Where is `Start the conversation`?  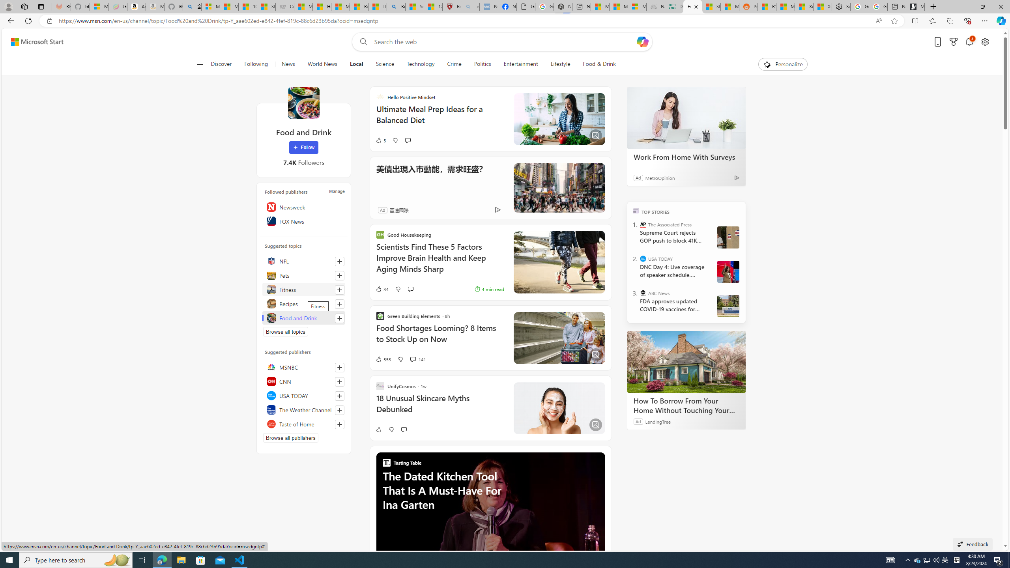
Start the conversation is located at coordinates (403, 430).